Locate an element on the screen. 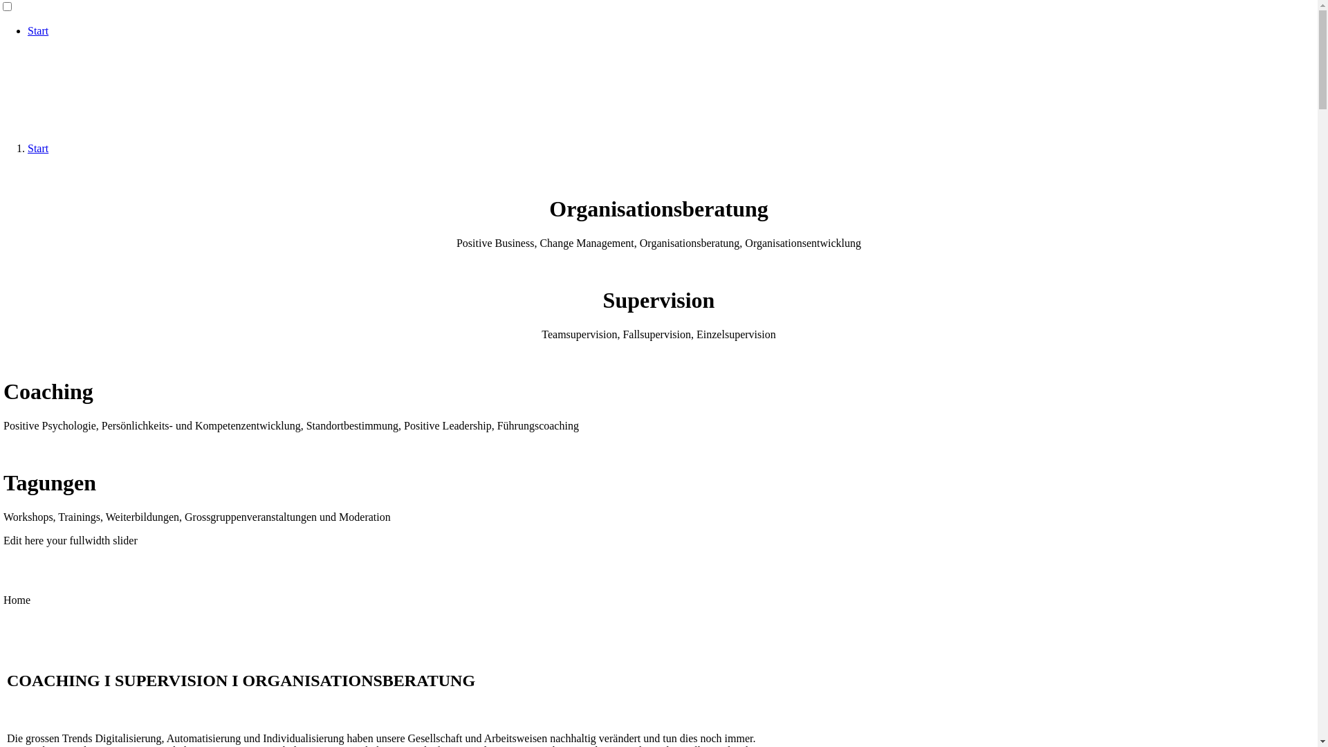  Start is located at coordinates (38, 30).